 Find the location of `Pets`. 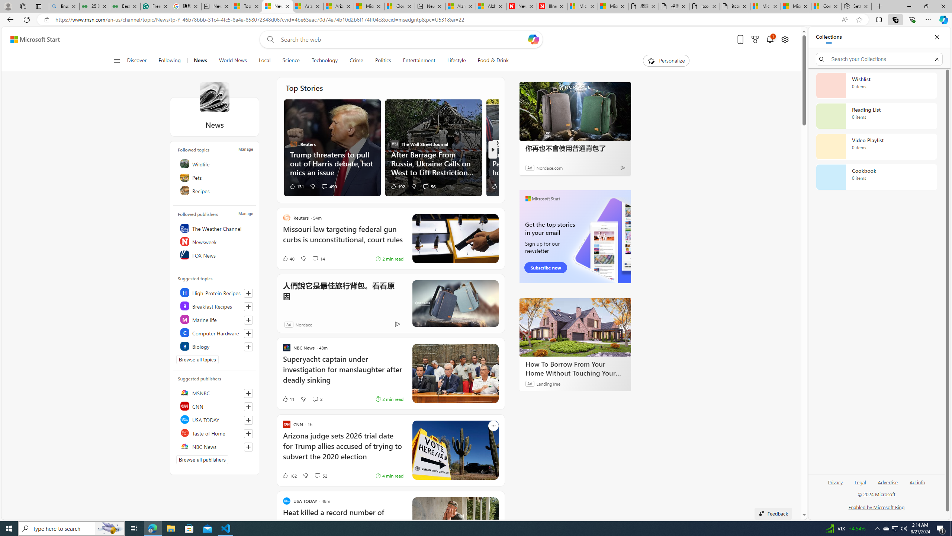

Pets is located at coordinates (215, 177).